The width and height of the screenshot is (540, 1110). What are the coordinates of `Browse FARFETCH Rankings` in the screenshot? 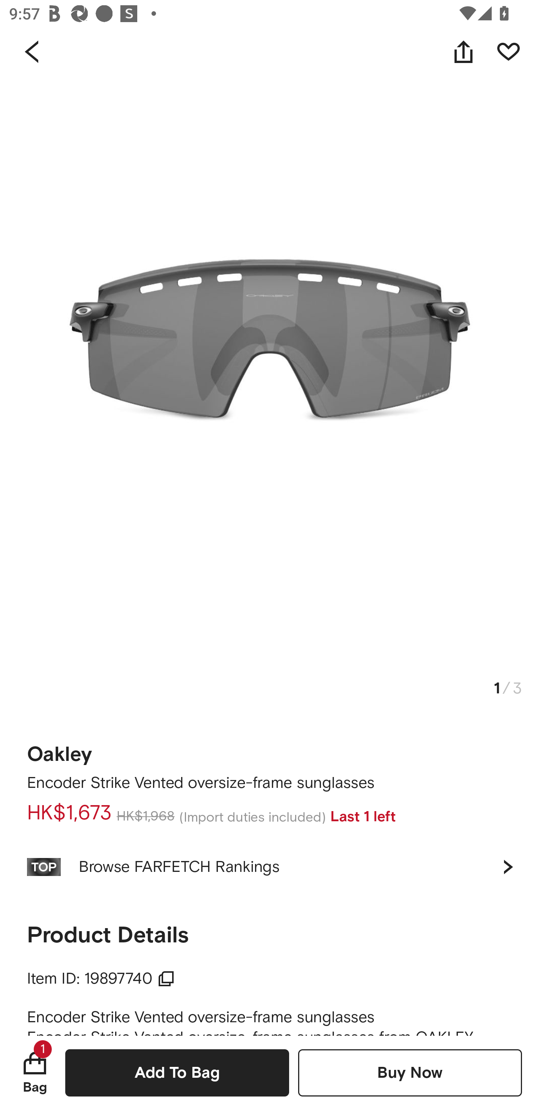 It's located at (270, 867).